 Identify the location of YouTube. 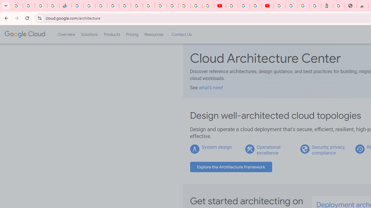
(161, 6).